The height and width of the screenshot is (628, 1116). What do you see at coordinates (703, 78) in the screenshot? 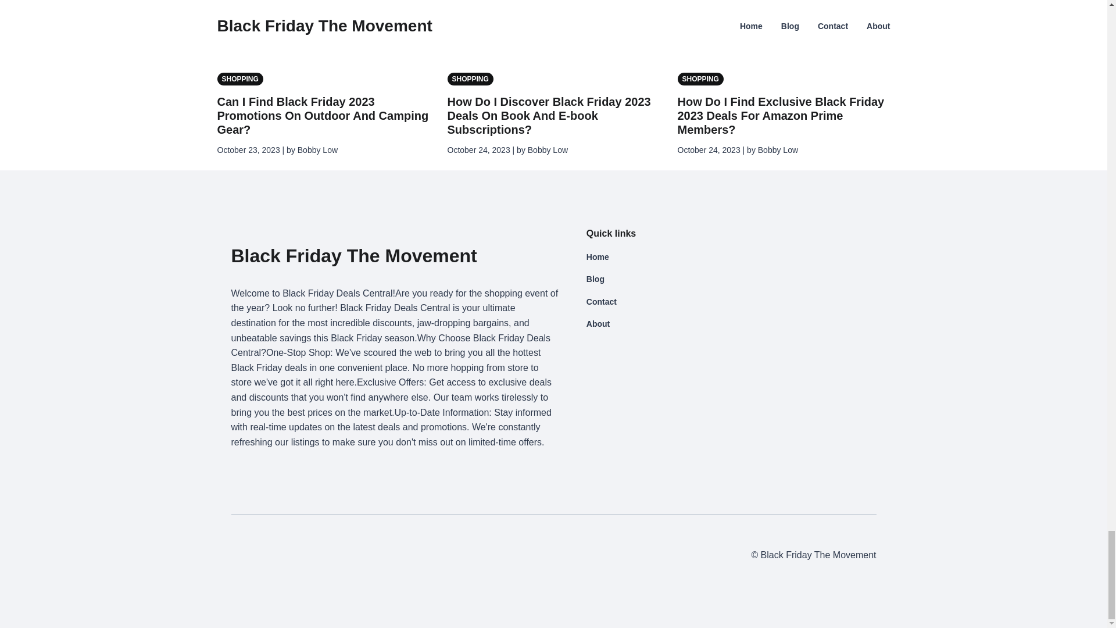
I see `SHOPPING` at bounding box center [703, 78].